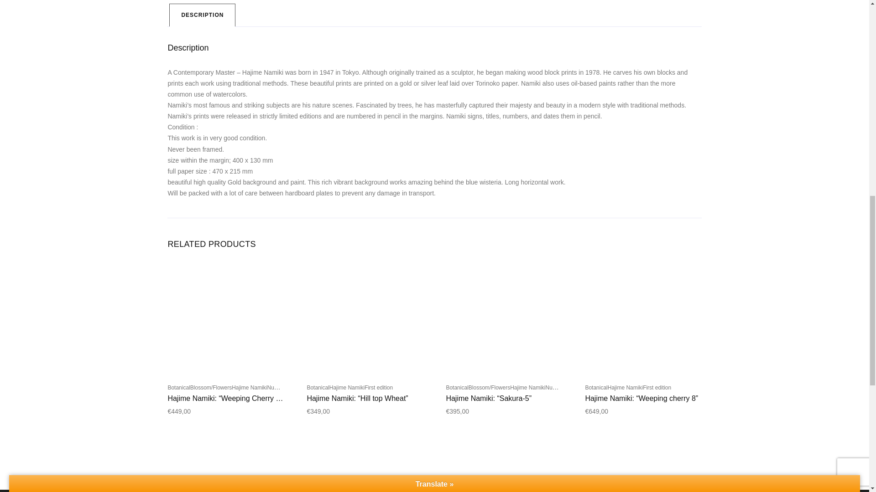 The width and height of the screenshot is (876, 492). Describe the element at coordinates (378, 387) in the screenshot. I see `First edition` at that location.